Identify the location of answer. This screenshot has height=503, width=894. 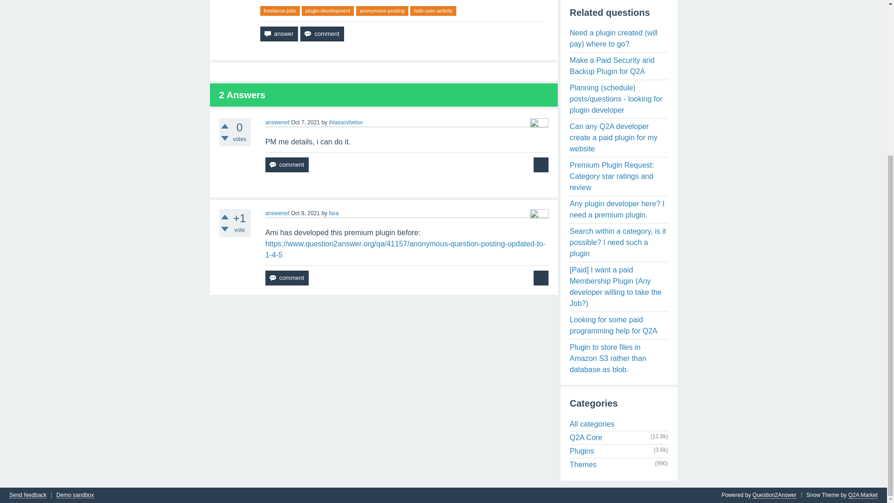
(278, 34).